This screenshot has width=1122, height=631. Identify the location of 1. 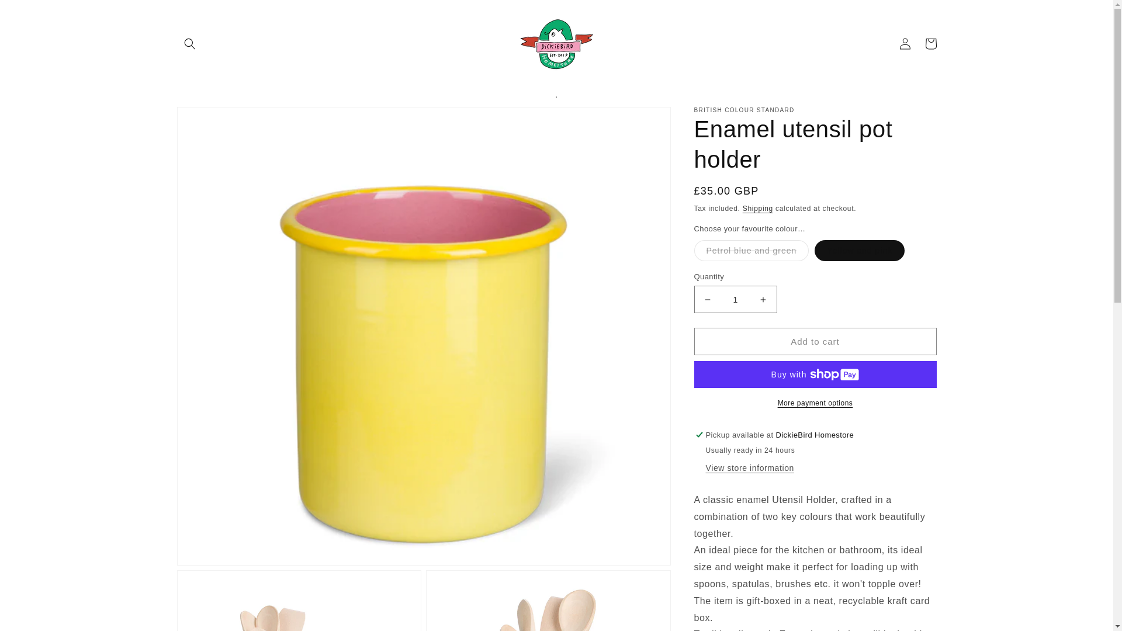
(736, 299).